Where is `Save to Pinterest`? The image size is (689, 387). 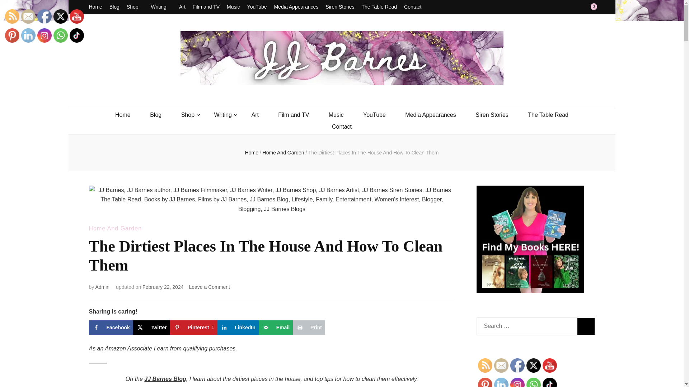 Save to Pinterest is located at coordinates (193, 328).